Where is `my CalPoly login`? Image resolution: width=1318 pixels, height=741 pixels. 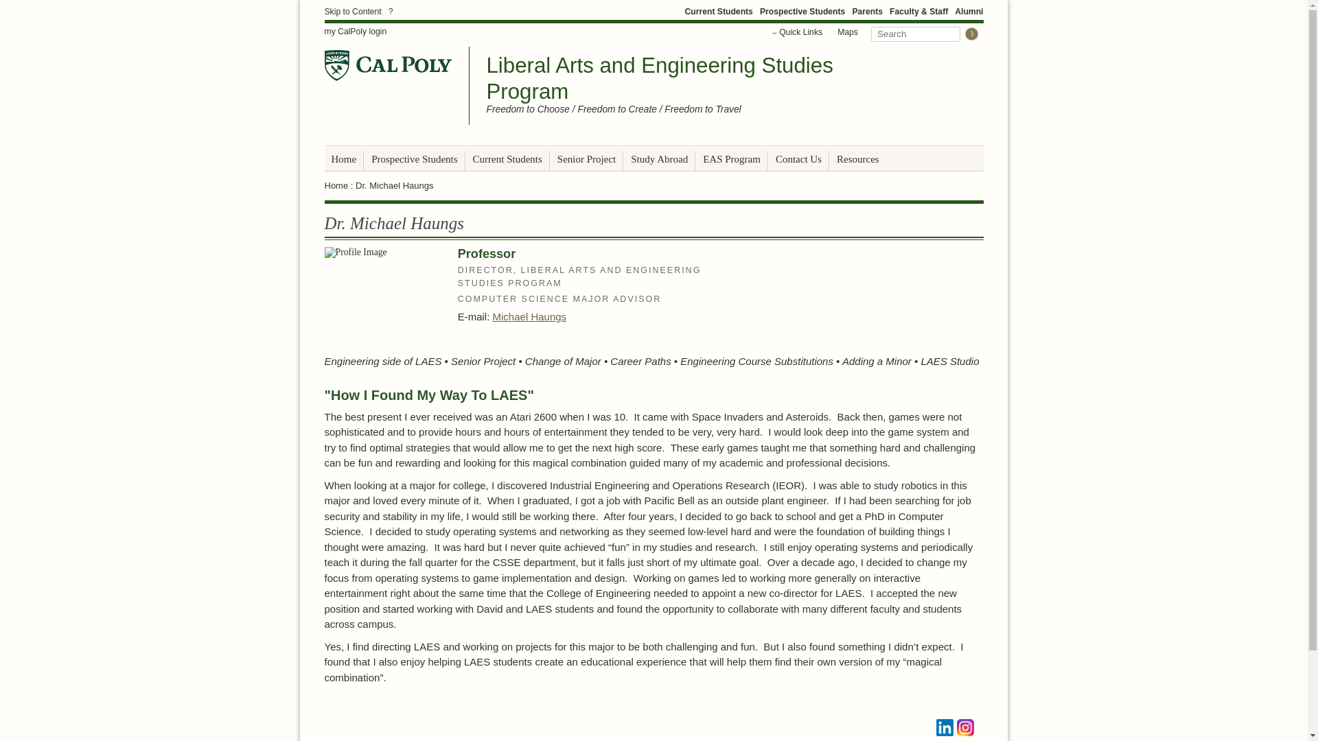 my CalPoly login is located at coordinates (355, 32).